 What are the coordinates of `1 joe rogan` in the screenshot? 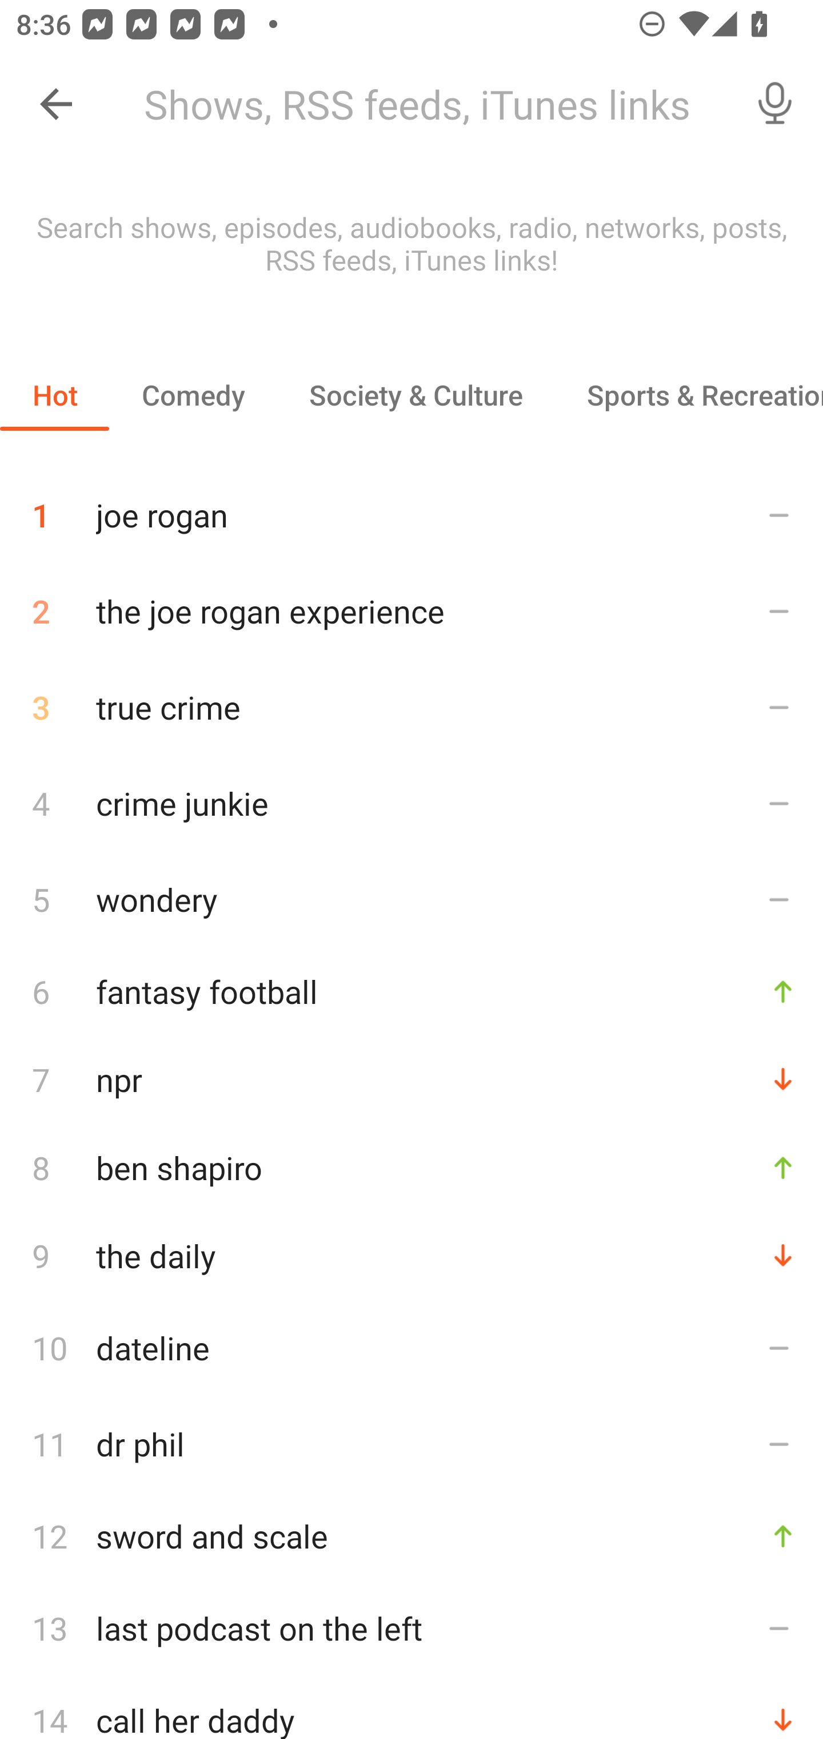 It's located at (411, 507).